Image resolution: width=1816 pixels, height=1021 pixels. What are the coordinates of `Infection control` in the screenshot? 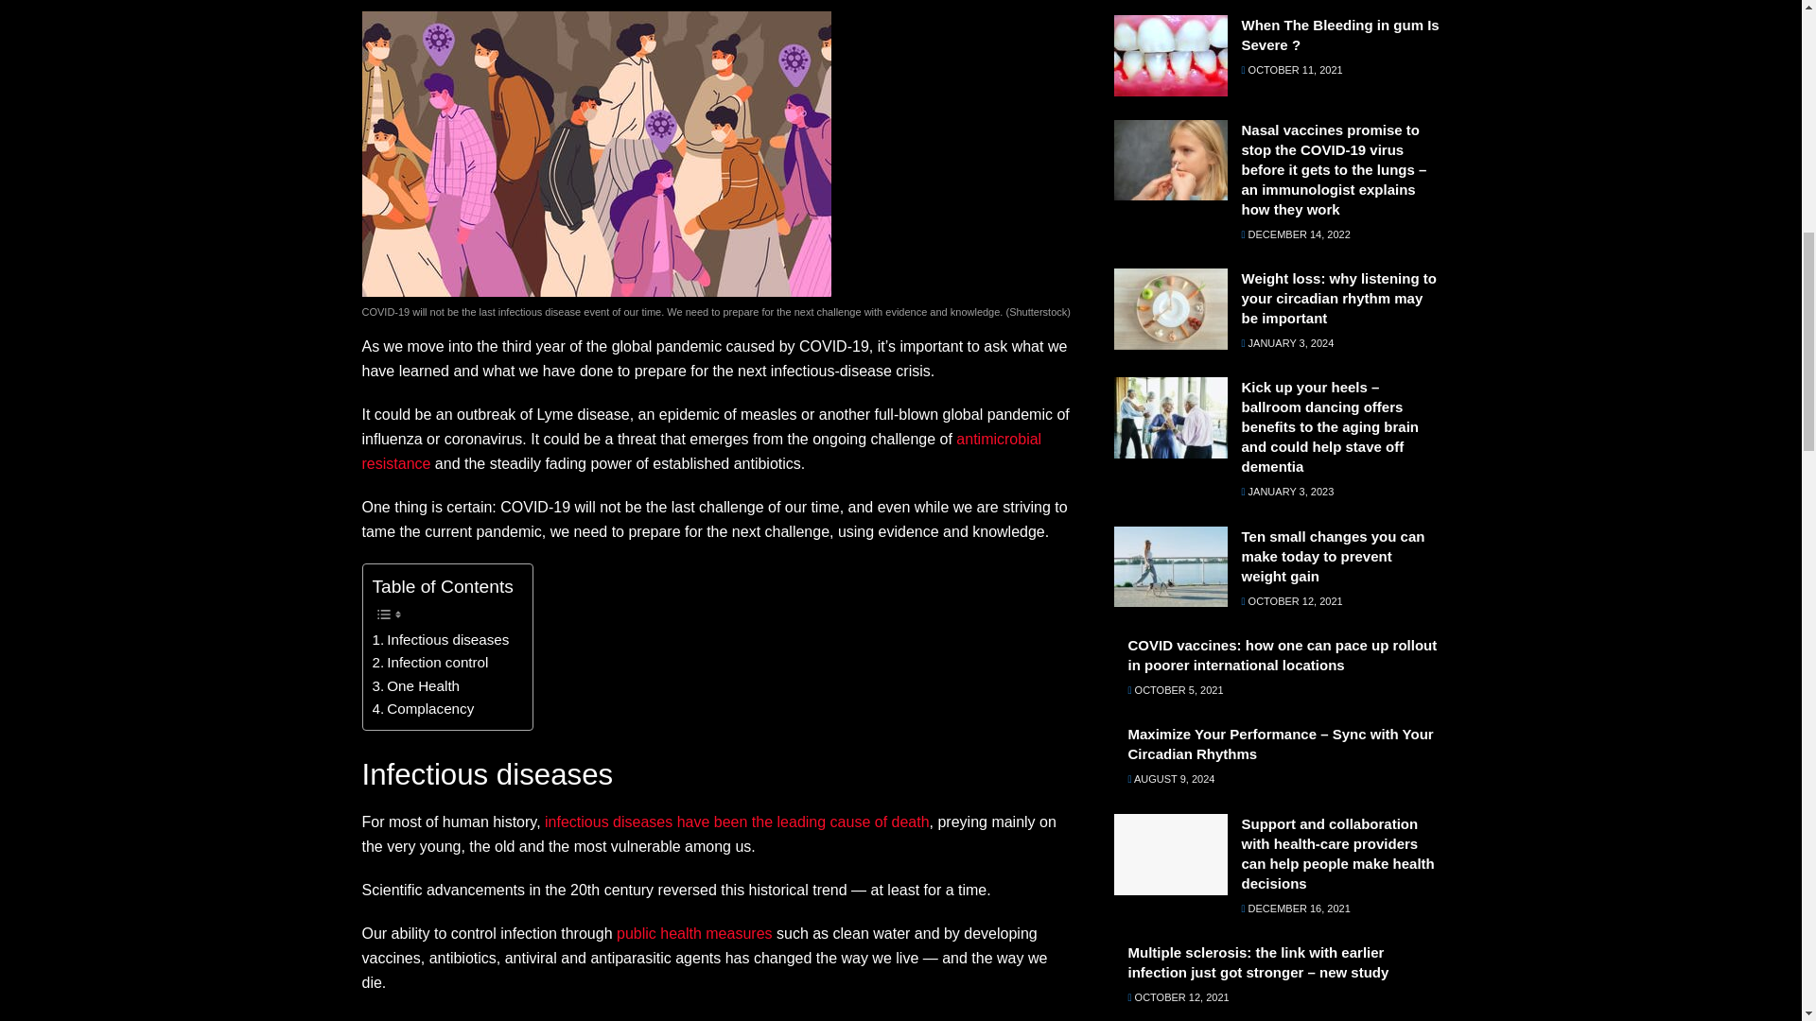 It's located at (429, 662).